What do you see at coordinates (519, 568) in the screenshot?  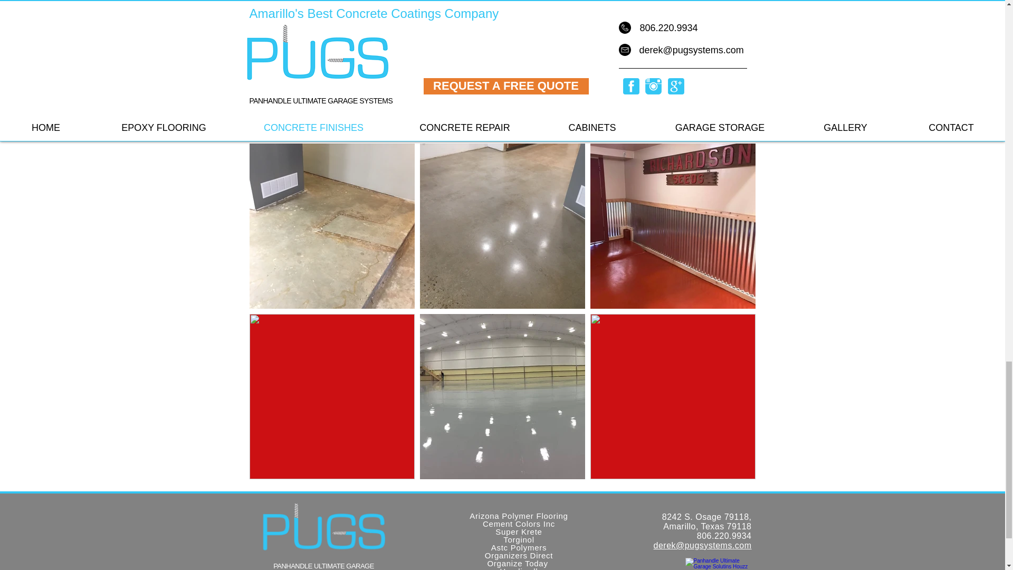 I see `Handiwall` at bounding box center [519, 568].